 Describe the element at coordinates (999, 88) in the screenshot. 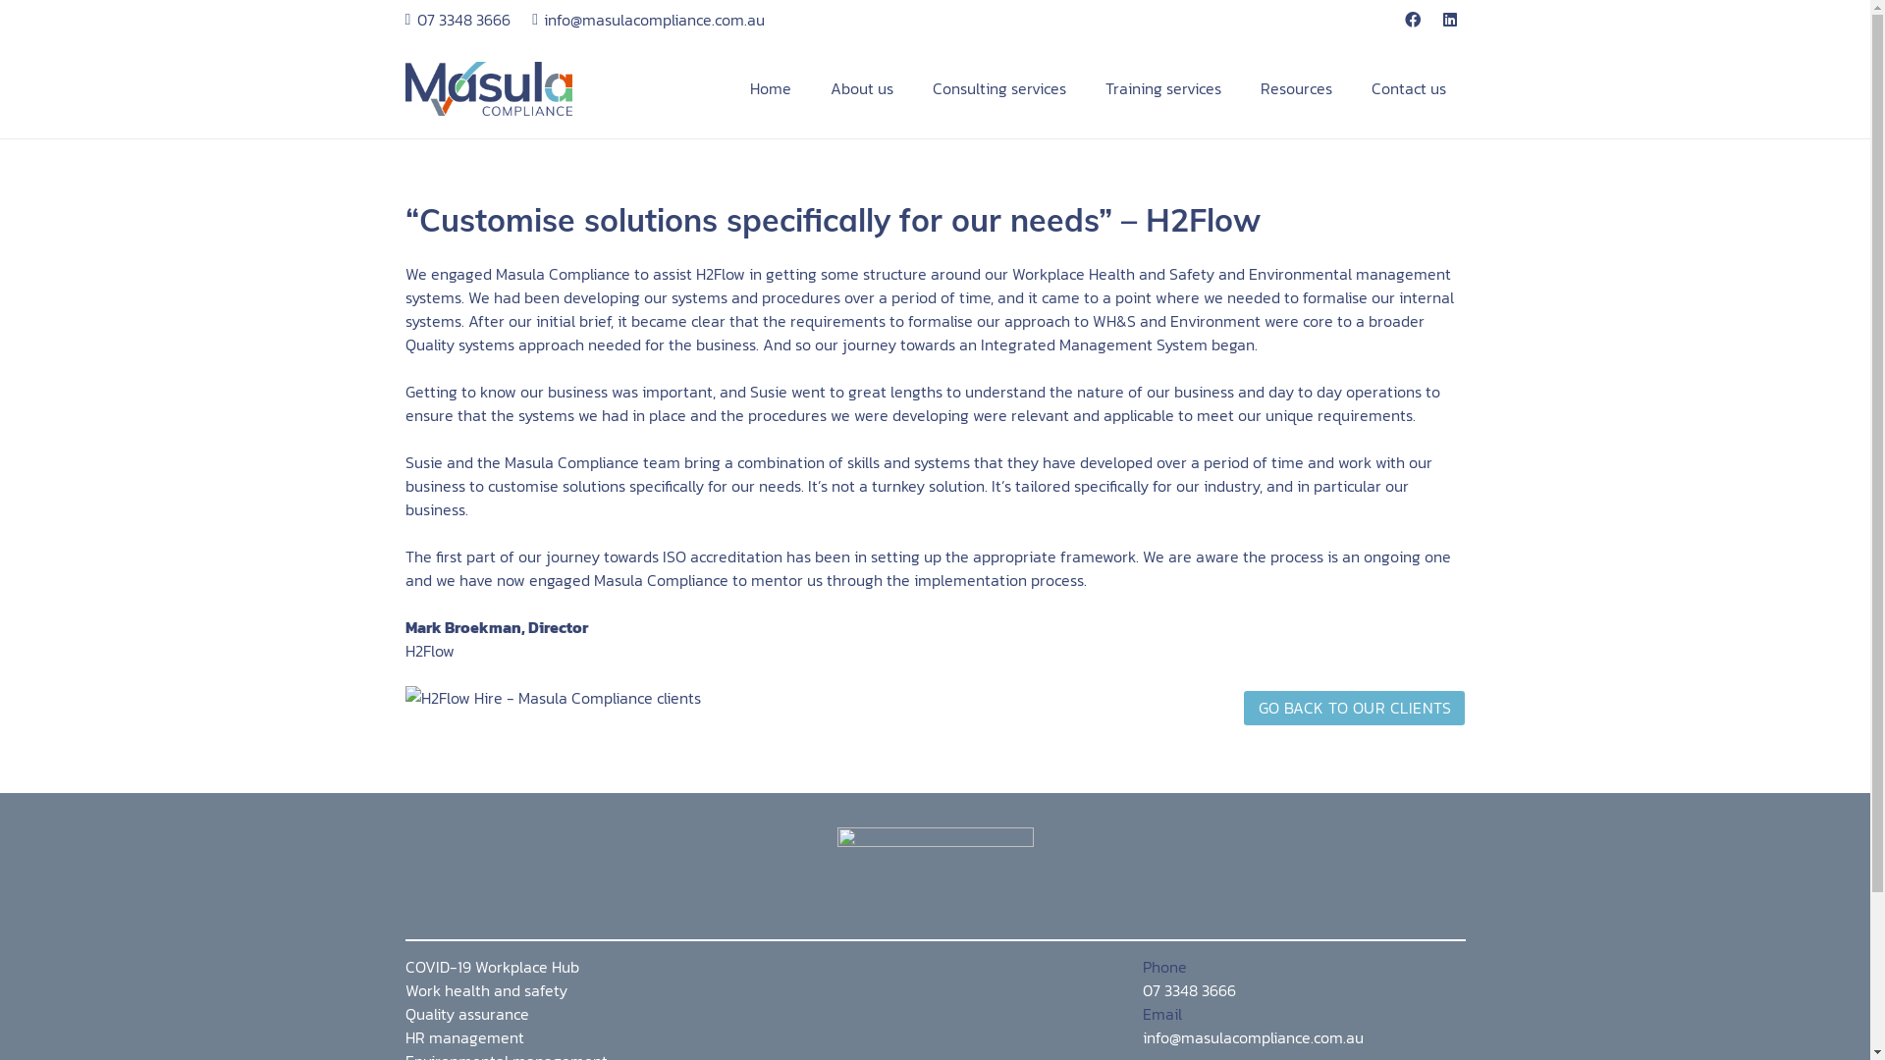

I see `Consulting services` at that location.